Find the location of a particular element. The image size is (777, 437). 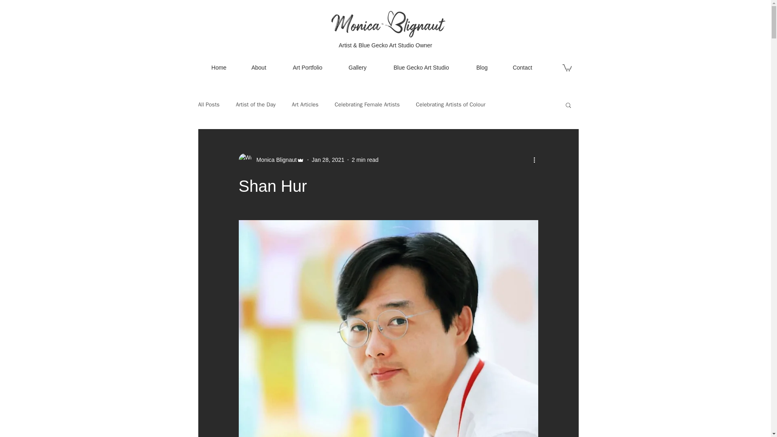

Art Articles is located at coordinates (305, 104).